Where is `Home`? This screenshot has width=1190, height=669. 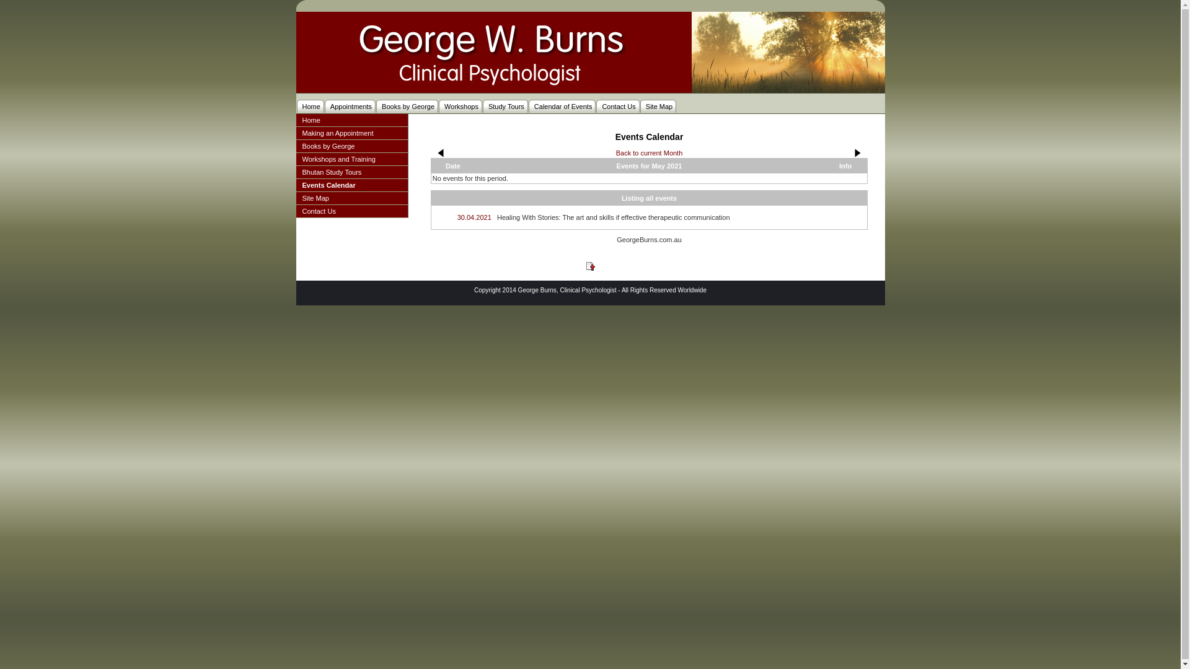
Home is located at coordinates (352, 120).